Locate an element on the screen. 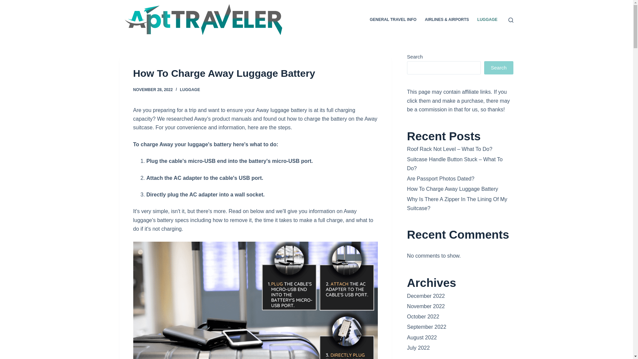 The height and width of the screenshot is (359, 638). December 2022 is located at coordinates (426, 296).